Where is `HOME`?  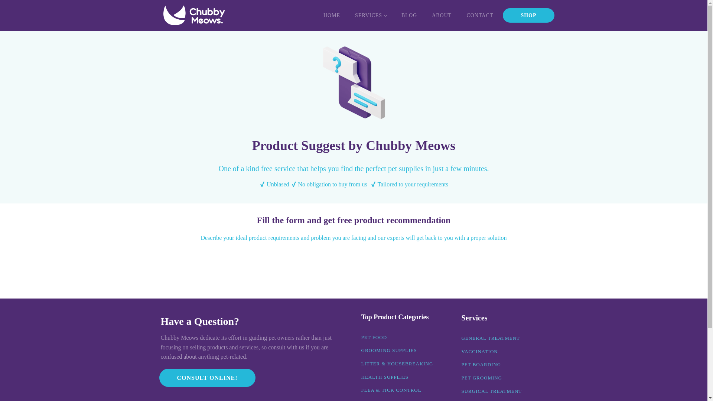 HOME is located at coordinates (332, 16).